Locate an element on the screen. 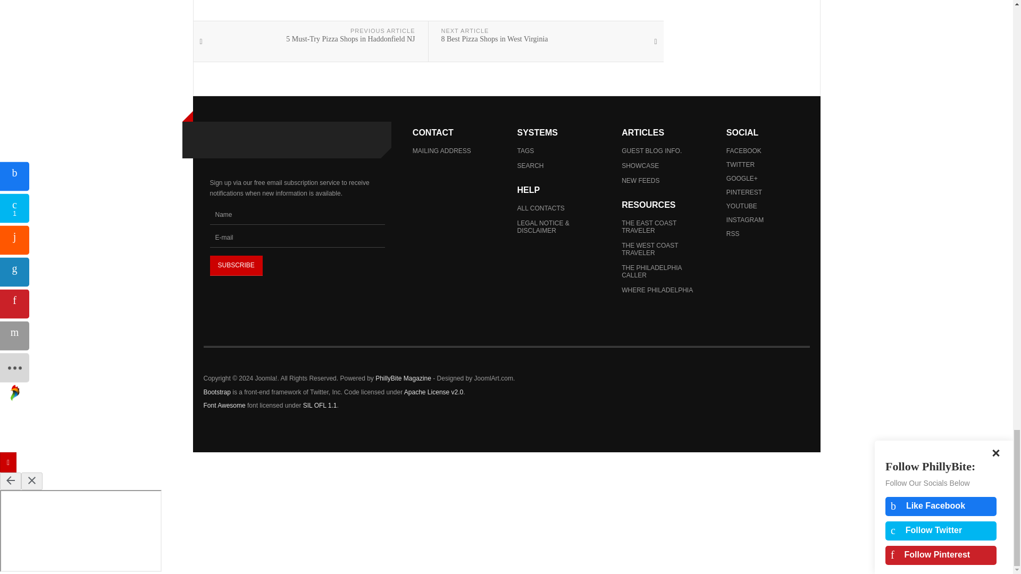 Image resolution: width=1021 pixels, height=574 pixels. E-mail is located at coordinates (297, 237).